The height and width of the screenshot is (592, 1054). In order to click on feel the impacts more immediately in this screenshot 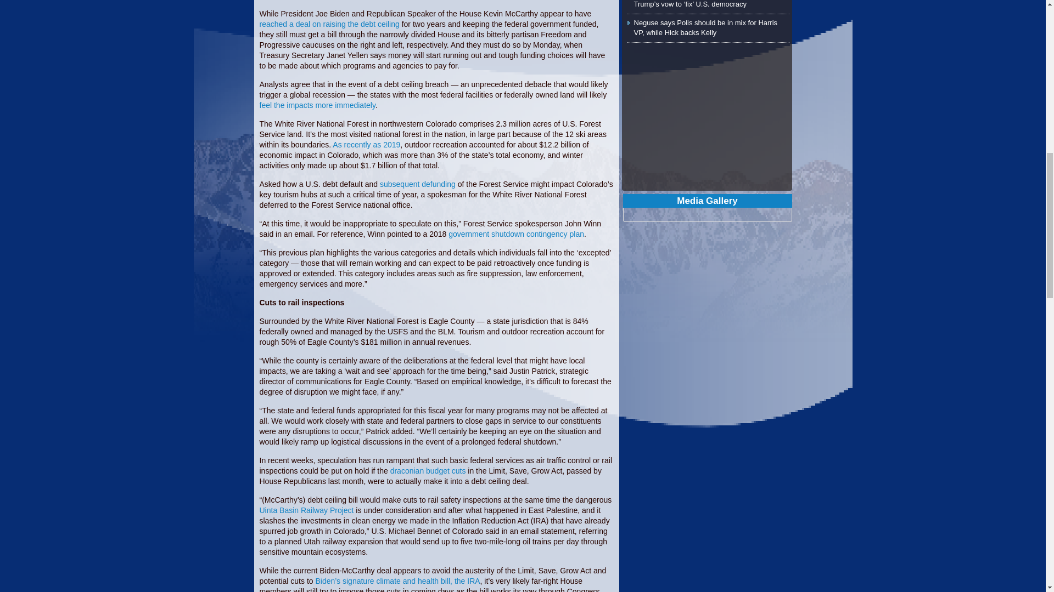, I will do `click(317, 105)`.